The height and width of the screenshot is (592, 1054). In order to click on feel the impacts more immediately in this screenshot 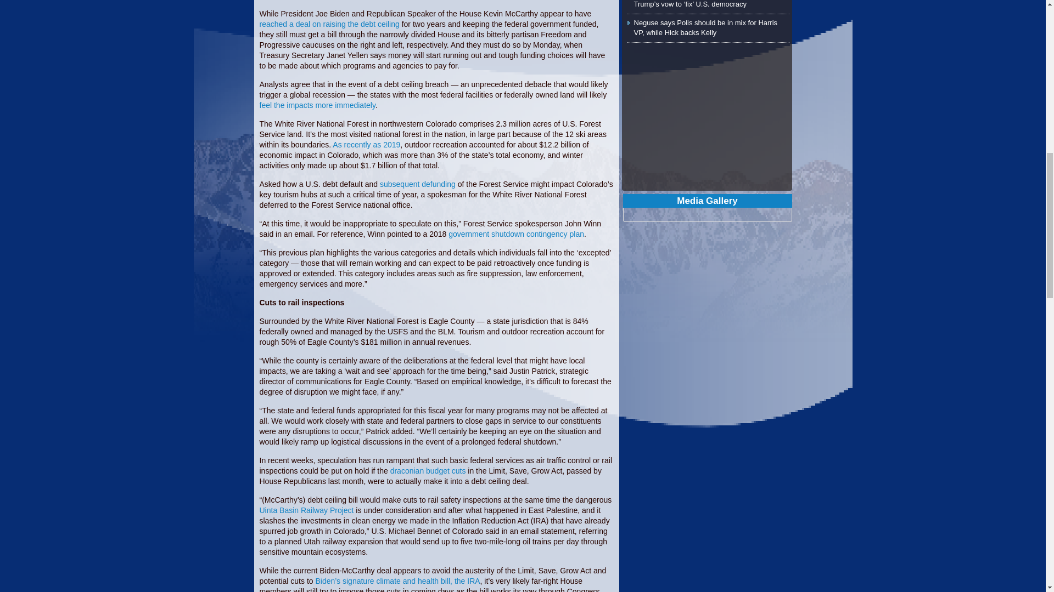, I will do `click(317, 105)`.